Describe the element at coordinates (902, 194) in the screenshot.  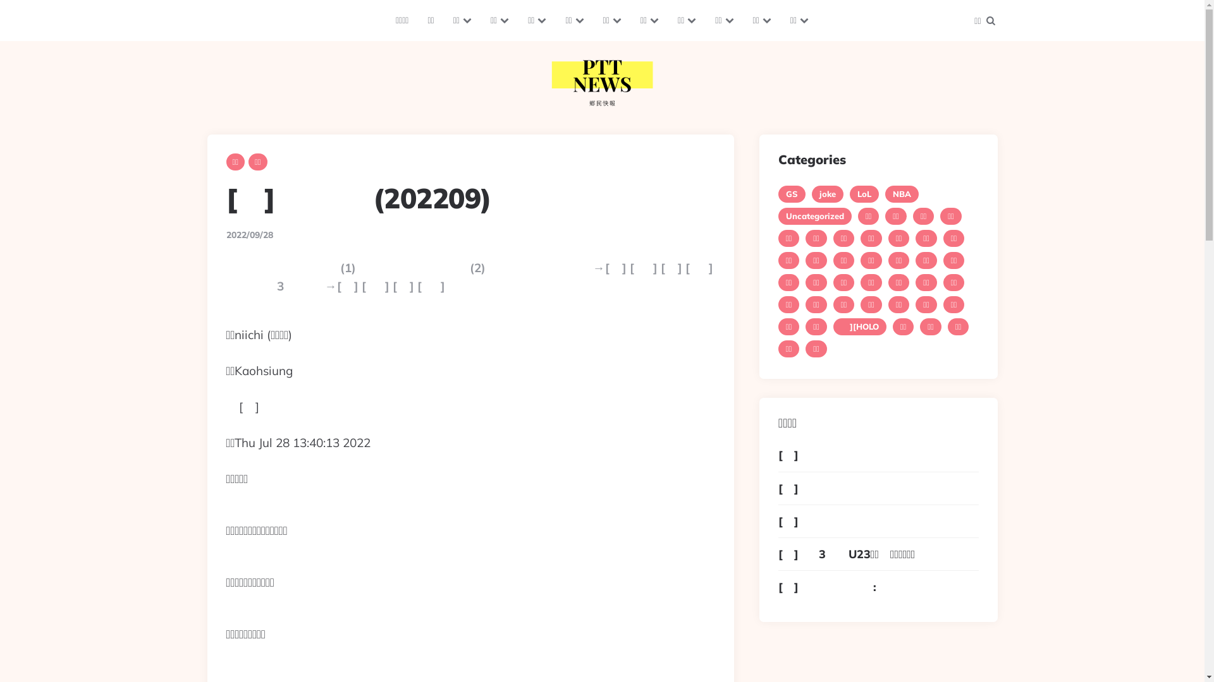
I see `NBA` at that location.